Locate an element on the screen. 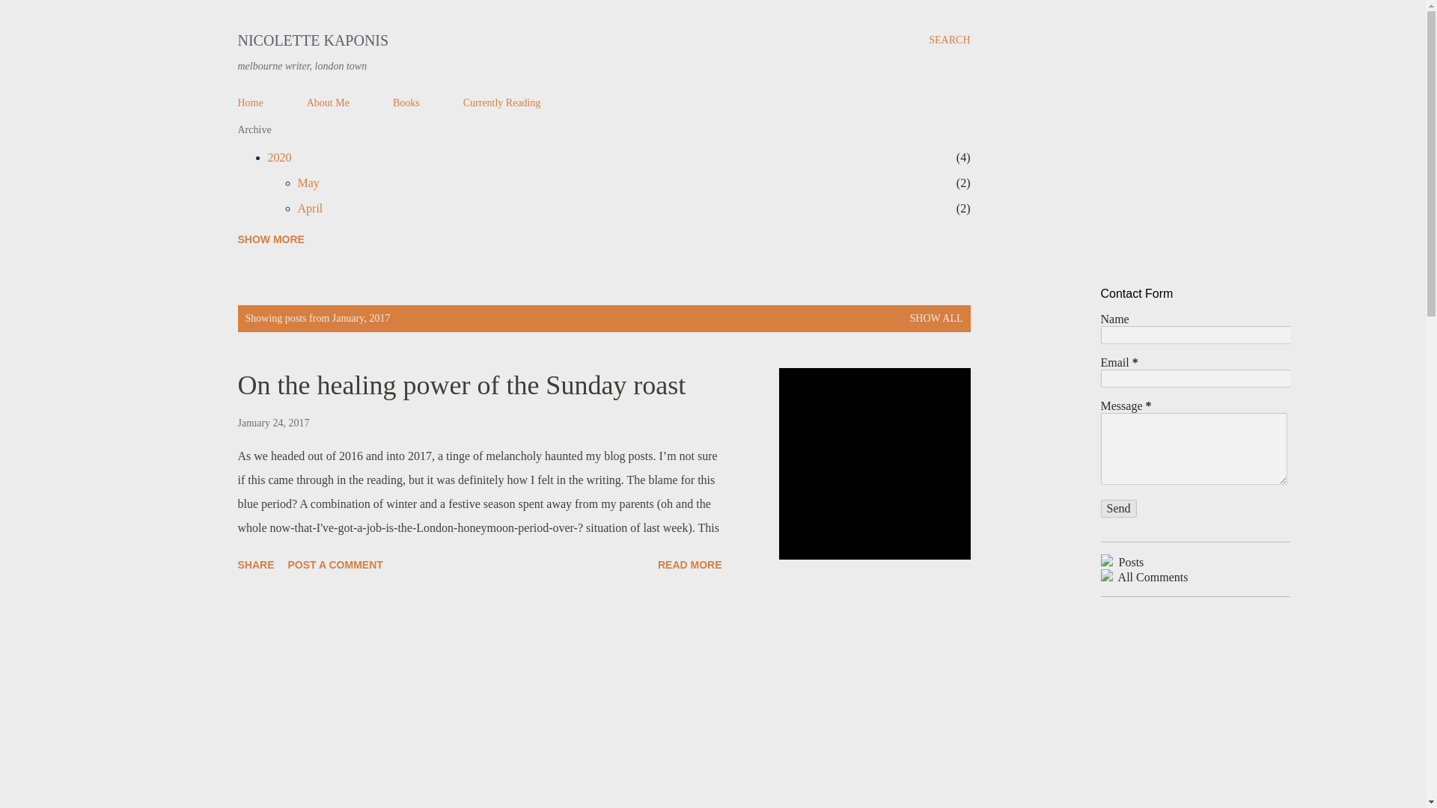 Image resolution: width=1437 pixels, height=808 pixels. About Me is located at coordinates (406, 102).